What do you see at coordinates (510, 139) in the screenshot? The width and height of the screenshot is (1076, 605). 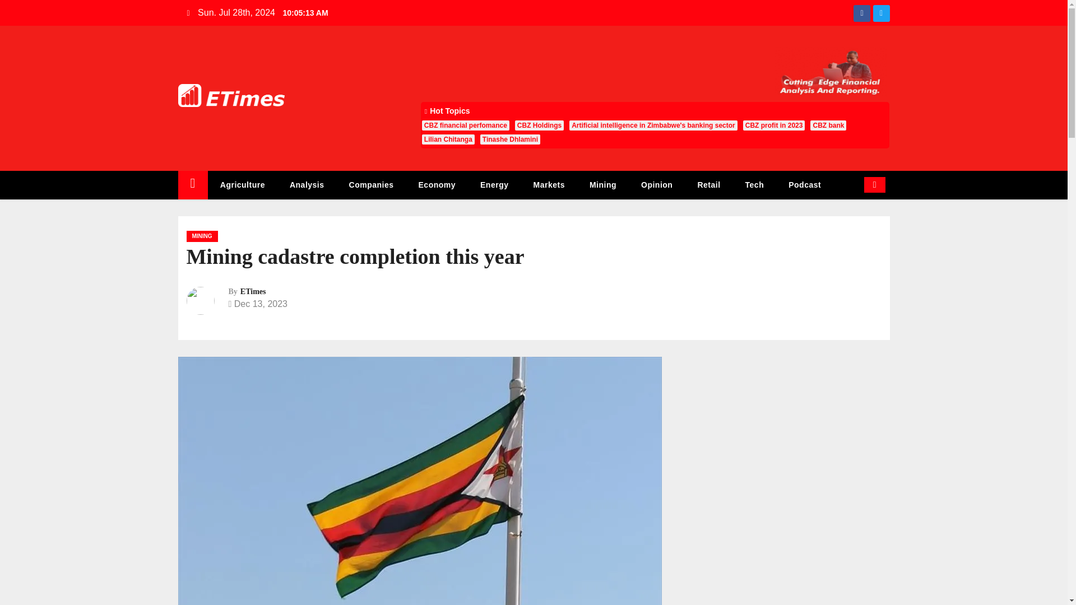 I see `Tinashe Dhlamini` at bounding box center [510, 139].